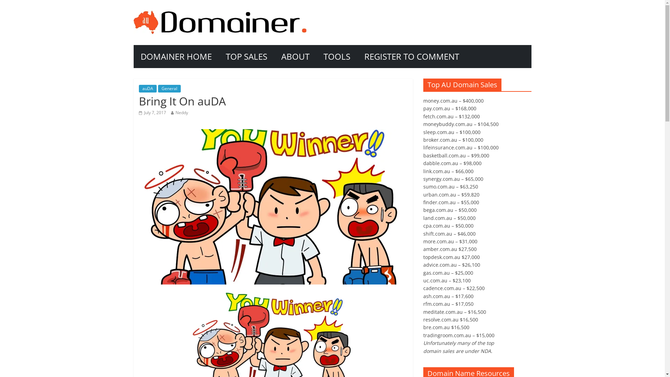 The height and width of the screenshot is (377, 670). Describe the element at coordinates (181, 112) in the screenshot. I see `Neddy` at that location.